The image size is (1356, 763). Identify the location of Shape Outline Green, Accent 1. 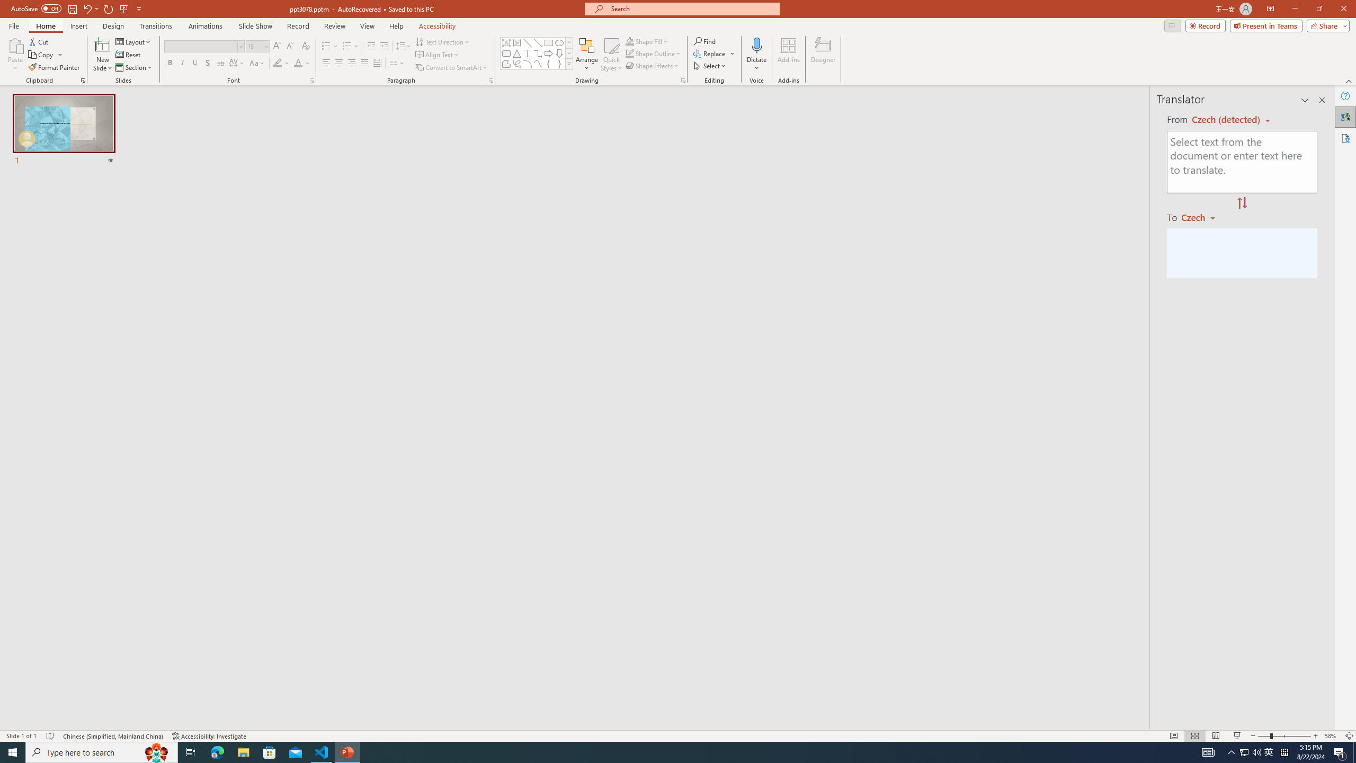
(629, 53).